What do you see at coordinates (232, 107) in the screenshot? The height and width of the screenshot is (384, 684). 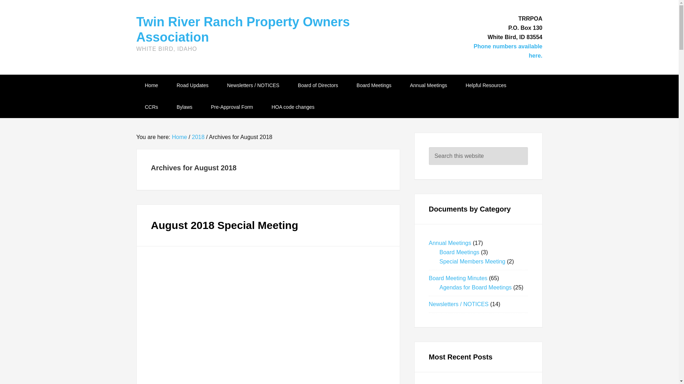 I see `Pre-Approval Form` at bounding box center [232, 107].